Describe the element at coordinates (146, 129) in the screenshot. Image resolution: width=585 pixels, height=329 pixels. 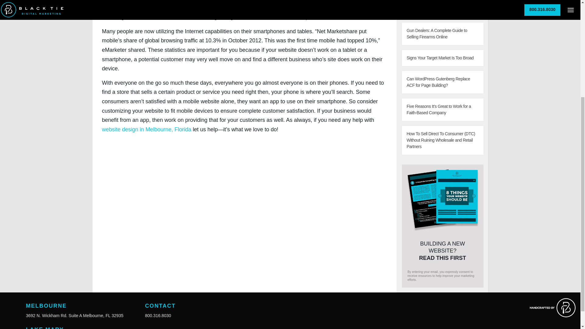
I see `website design in Melbourne, Florida` at that location.